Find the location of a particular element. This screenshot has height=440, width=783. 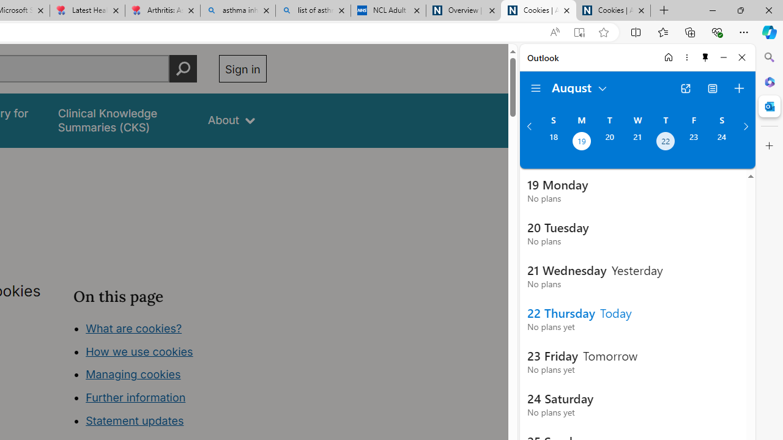

Open in new tab is located at coordinates (685, 88).